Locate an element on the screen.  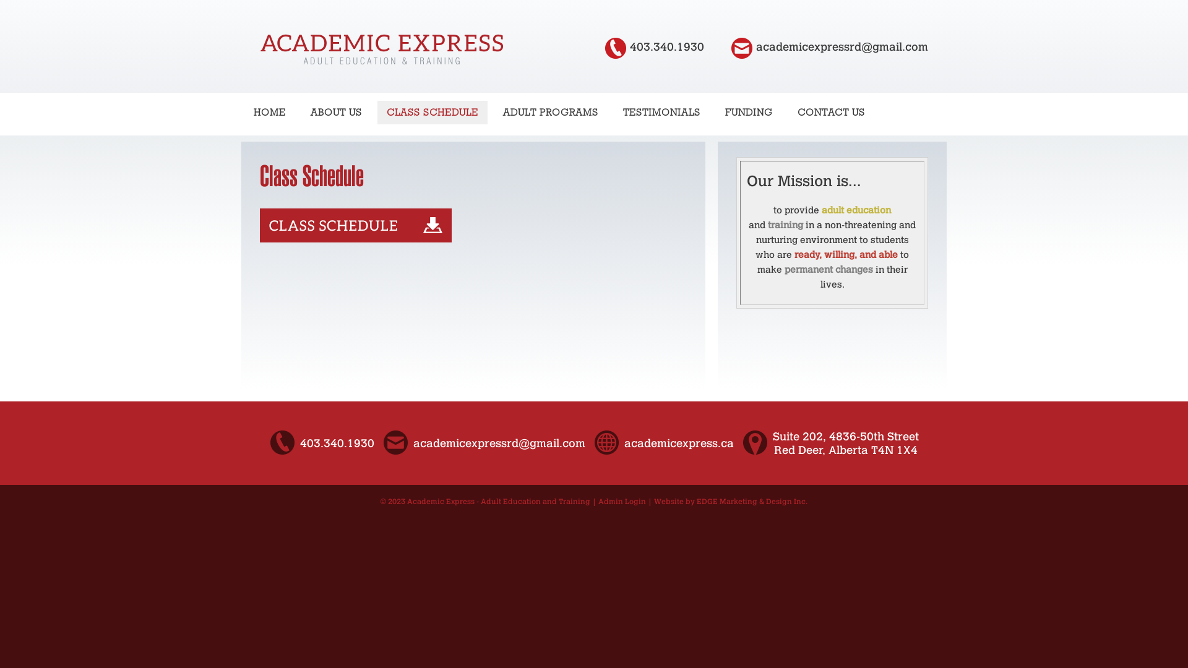
ADULT PROGRAMS is located at coordinates (551, 113).